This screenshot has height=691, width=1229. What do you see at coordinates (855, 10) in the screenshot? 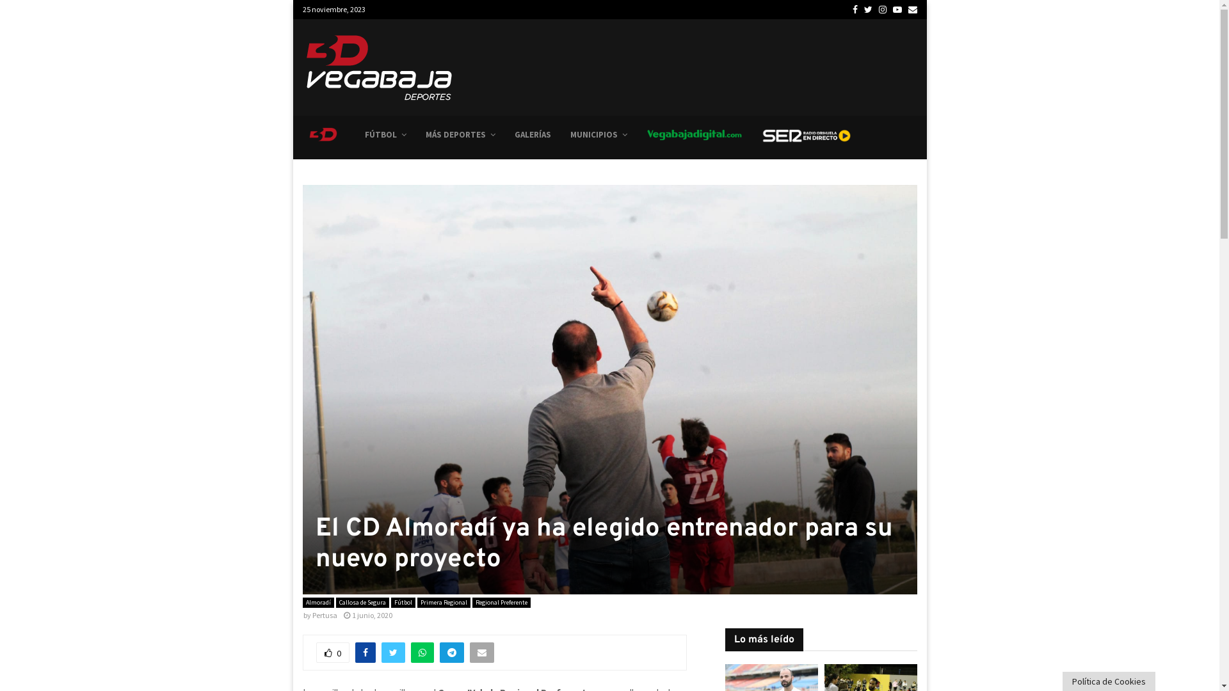
I see `Facebook` at bounding box center [855, 10].